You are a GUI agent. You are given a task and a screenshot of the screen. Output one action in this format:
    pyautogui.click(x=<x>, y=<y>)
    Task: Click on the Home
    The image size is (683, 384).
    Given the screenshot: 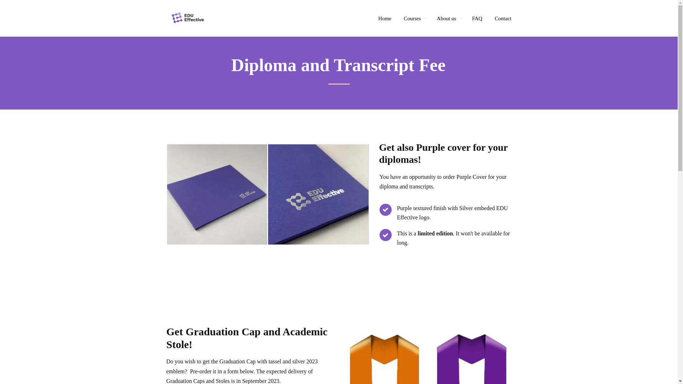 What is the action you would take?
    pyautogui.click(x=385, y=18)
    